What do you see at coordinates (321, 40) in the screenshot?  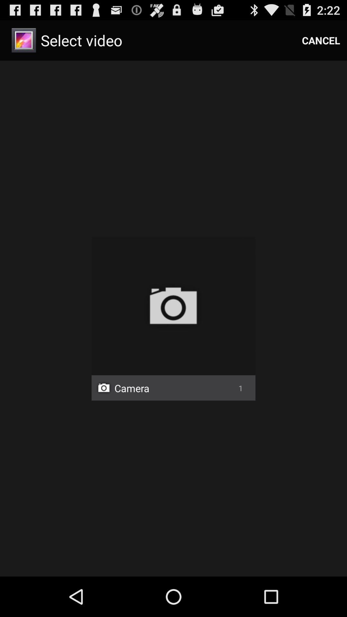 I see `choose the cancel icon` at bounding box center [321, 40].